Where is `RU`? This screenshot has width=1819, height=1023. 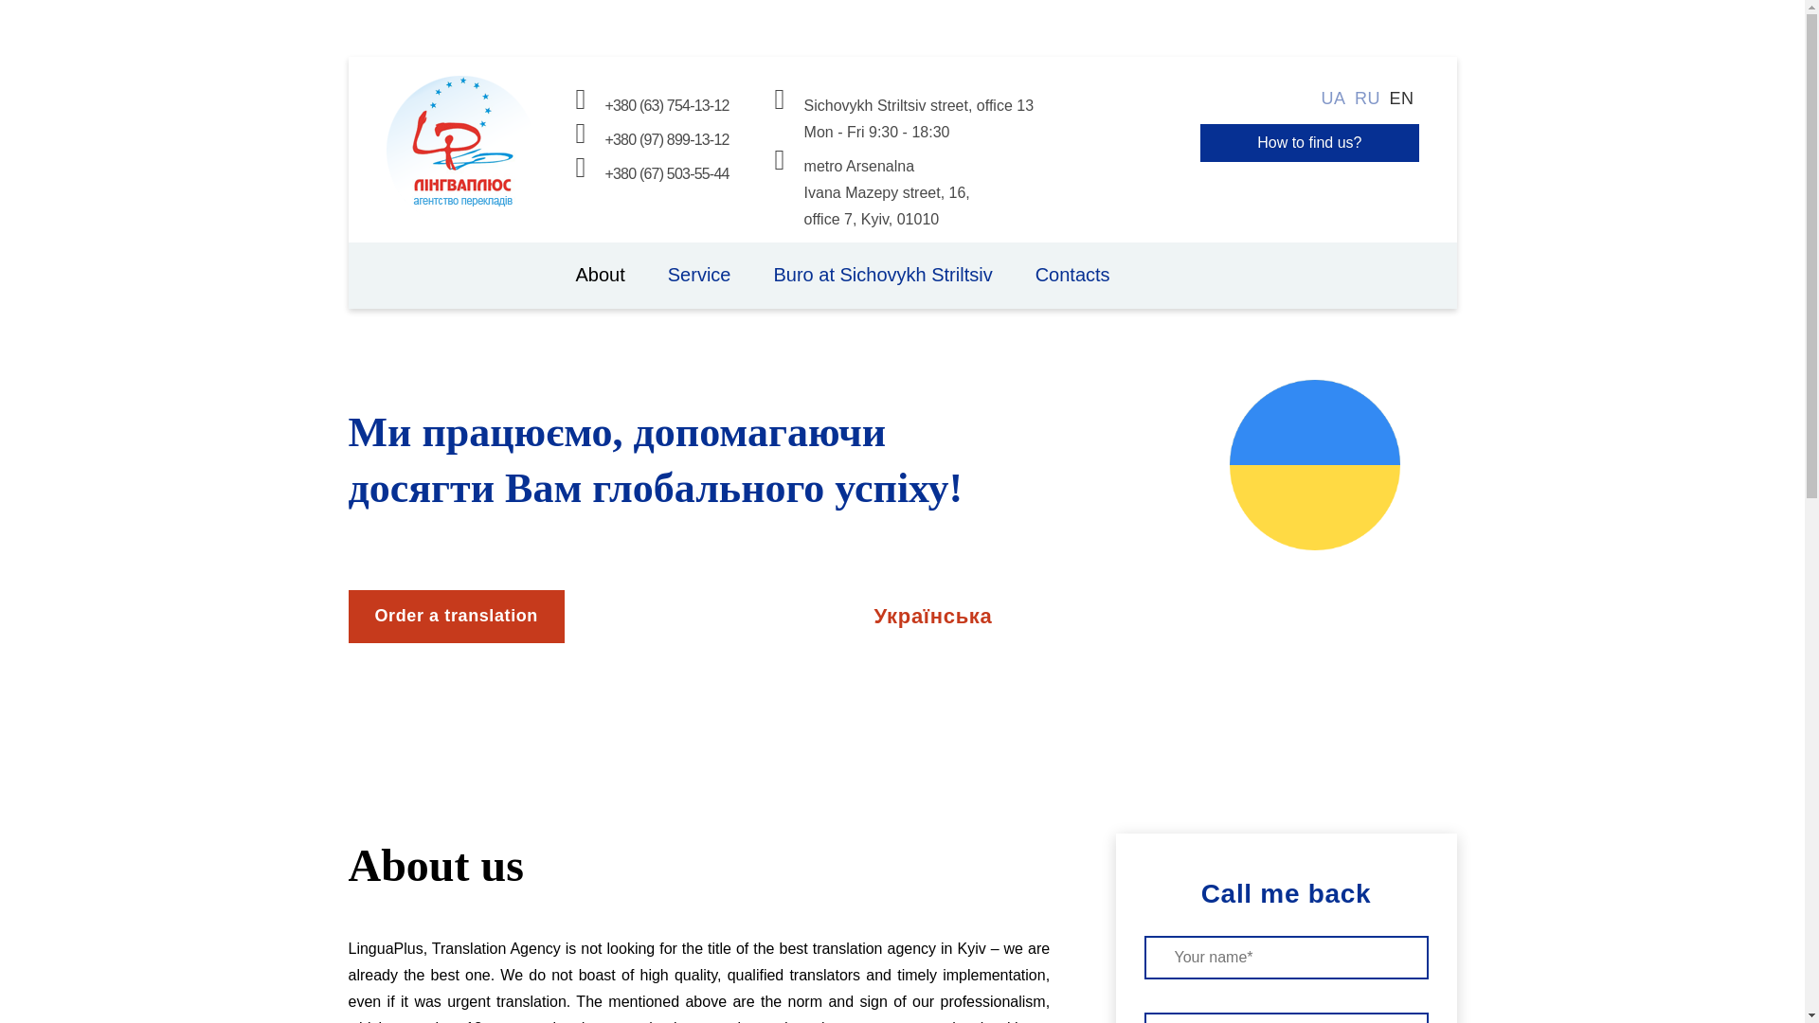
RU is located at coordinates (1368, 99).